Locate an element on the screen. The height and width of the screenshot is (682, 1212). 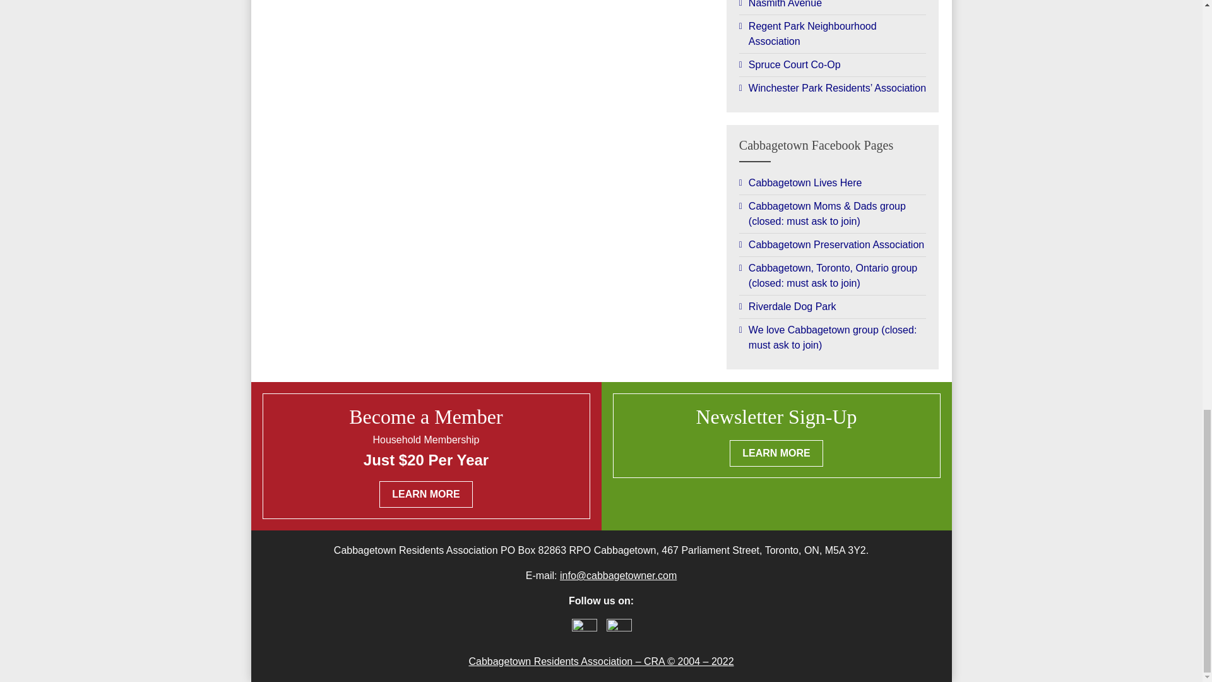
Open group run by real estate agent is located at coordinates (833, 183).